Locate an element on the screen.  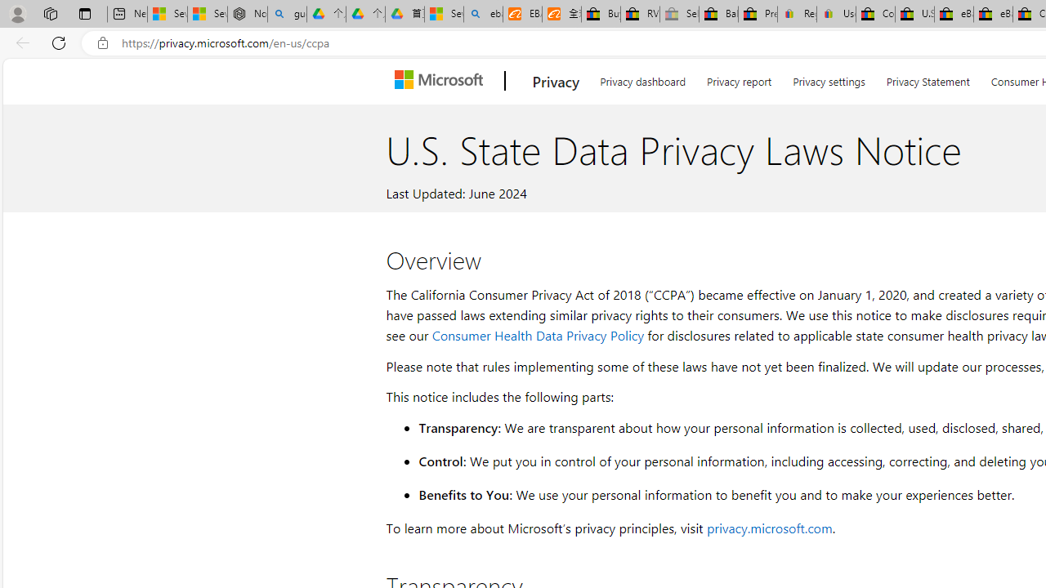
RV, Trailer & Camper Steps & Ladders for sale | eBay is located at coordinates (641, 15).